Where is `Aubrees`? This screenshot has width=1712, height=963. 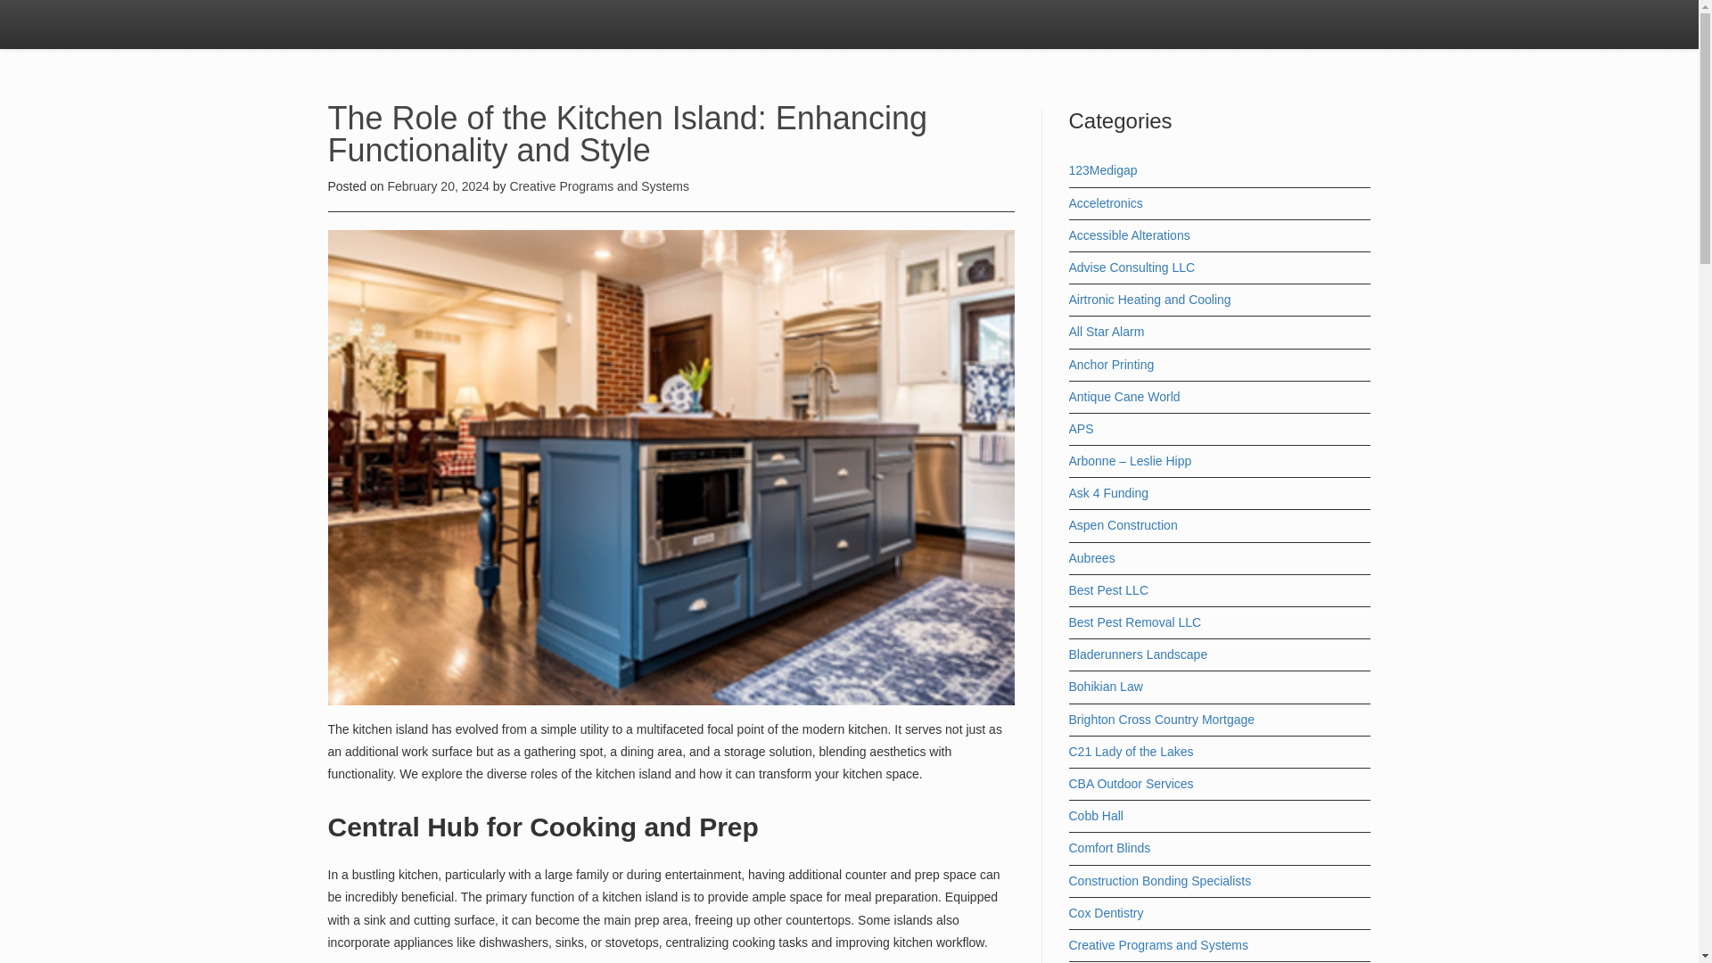 Aubrees is located at coordinates (1091, 557).